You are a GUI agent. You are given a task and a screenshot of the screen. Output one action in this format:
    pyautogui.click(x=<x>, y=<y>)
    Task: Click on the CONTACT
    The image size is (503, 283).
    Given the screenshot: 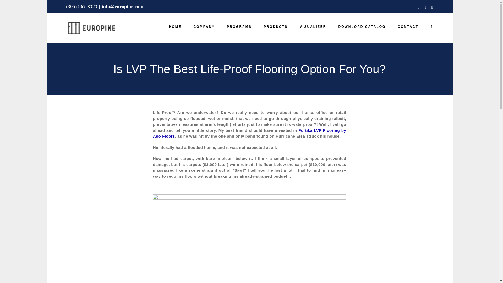 What is the action you would take?
    pyautogui.click(x=408, y=27)
    